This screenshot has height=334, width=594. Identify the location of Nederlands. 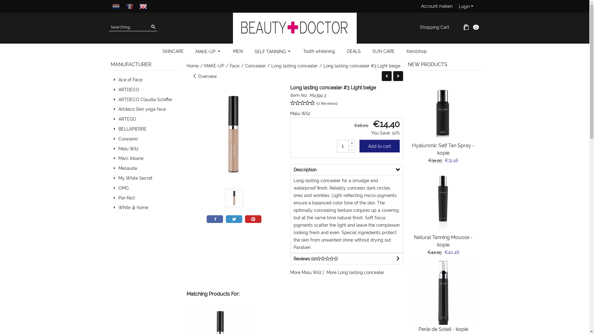
(116, 6).